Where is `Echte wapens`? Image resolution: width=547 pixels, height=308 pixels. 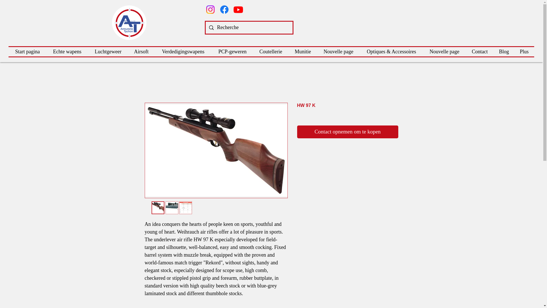
Echte wapens is located at coordinates (67, 52).